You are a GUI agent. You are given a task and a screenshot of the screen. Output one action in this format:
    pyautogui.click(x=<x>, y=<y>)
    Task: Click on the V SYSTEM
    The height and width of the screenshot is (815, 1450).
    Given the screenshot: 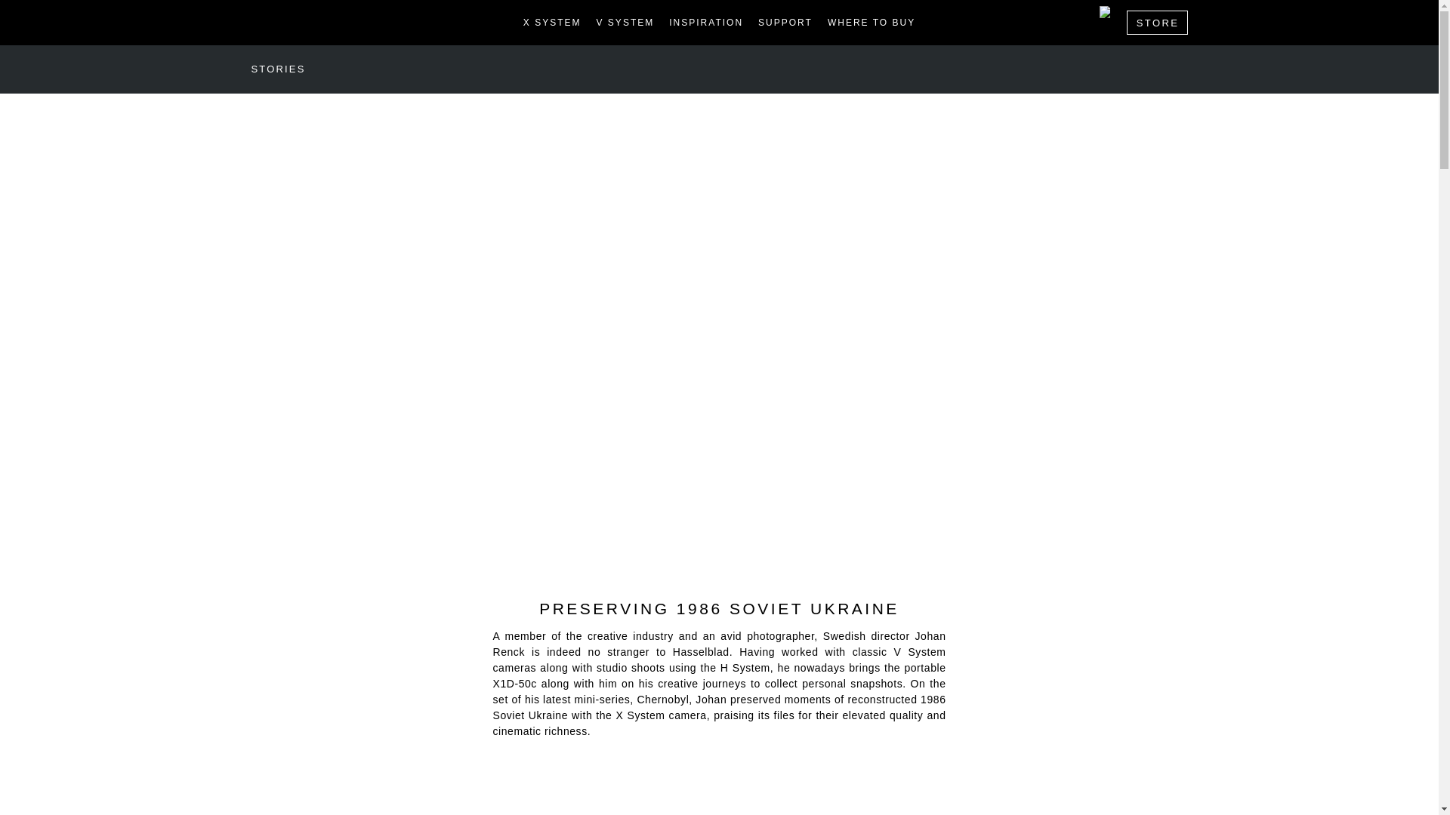 What is the action you would take?
    pyautogui.click(x=625, y=22)
    